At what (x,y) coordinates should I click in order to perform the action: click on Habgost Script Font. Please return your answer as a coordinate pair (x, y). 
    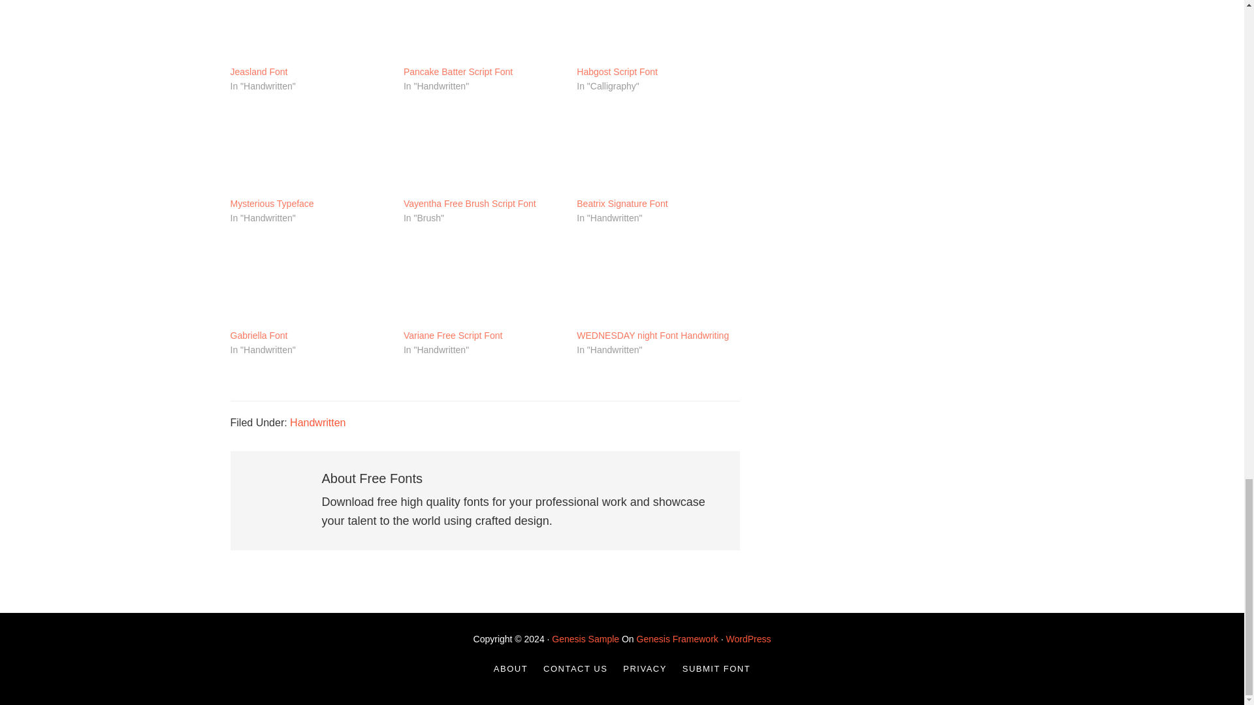
    Looking at the image, I should click on (657, 33).